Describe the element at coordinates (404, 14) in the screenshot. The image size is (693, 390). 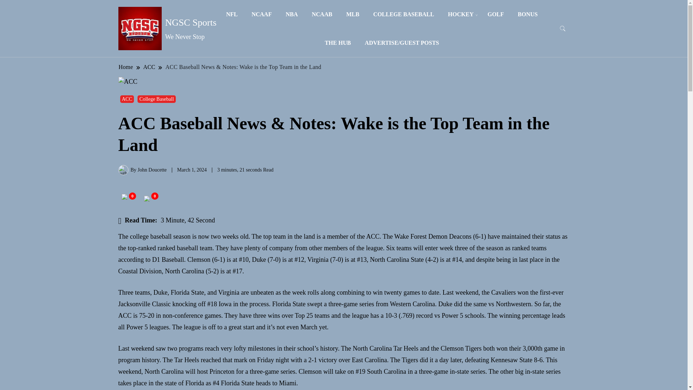
I see `COLLEGE BASEBALL` at that location.